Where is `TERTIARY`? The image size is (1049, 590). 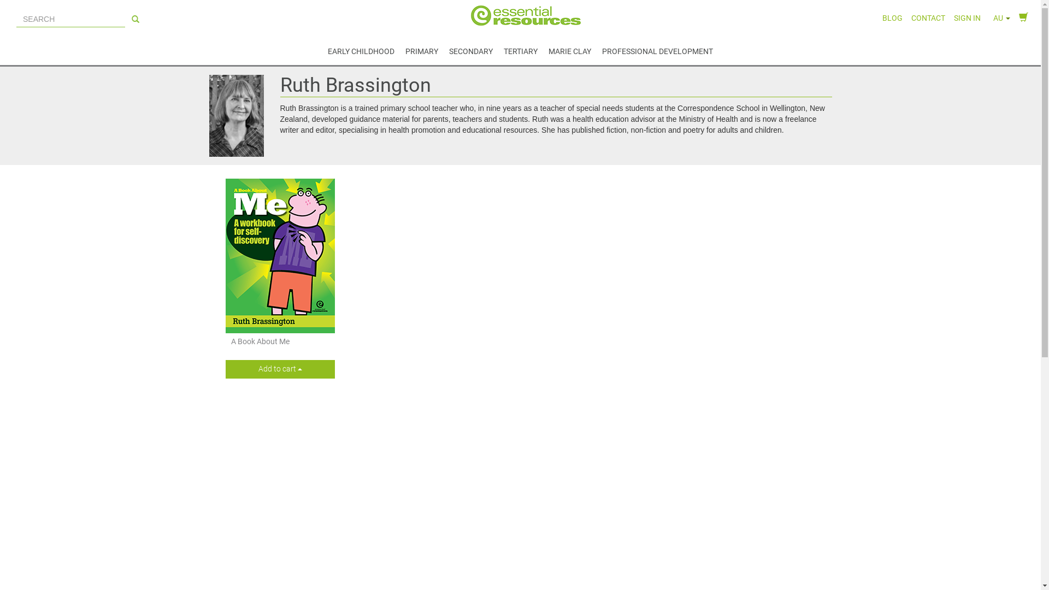
TERTIARY is located at coordinates (521, 49).